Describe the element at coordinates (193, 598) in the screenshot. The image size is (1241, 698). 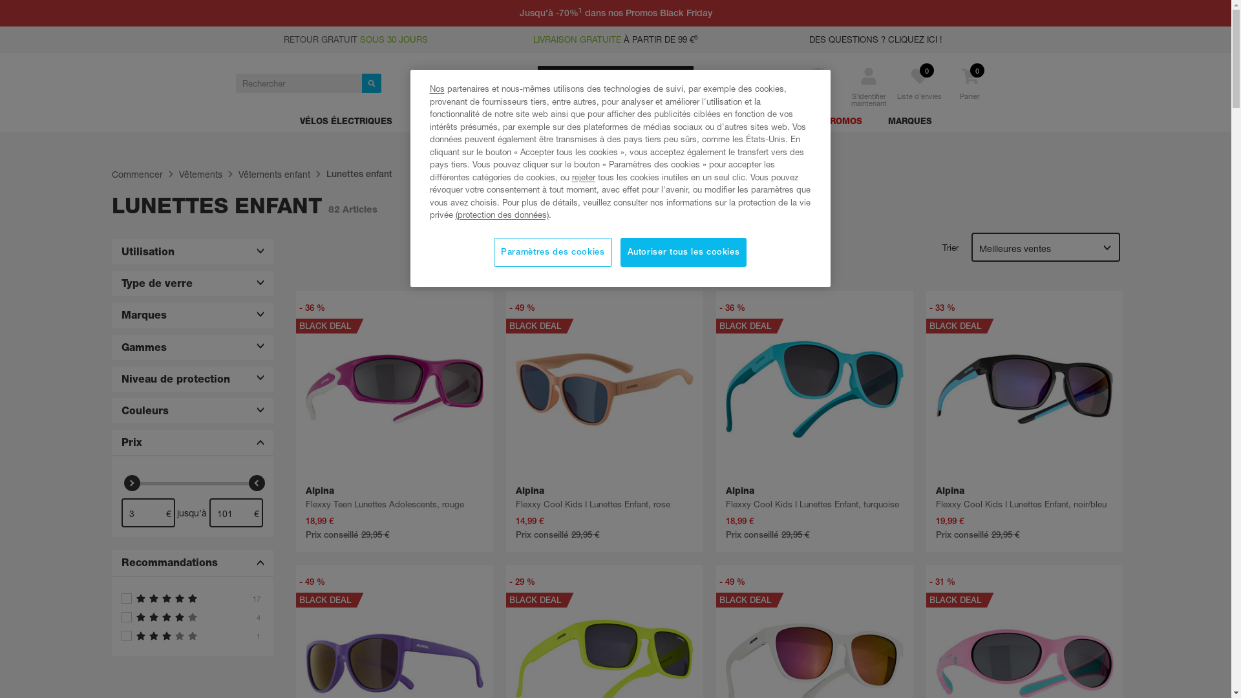
I see `Filtrer par 5` at that location.